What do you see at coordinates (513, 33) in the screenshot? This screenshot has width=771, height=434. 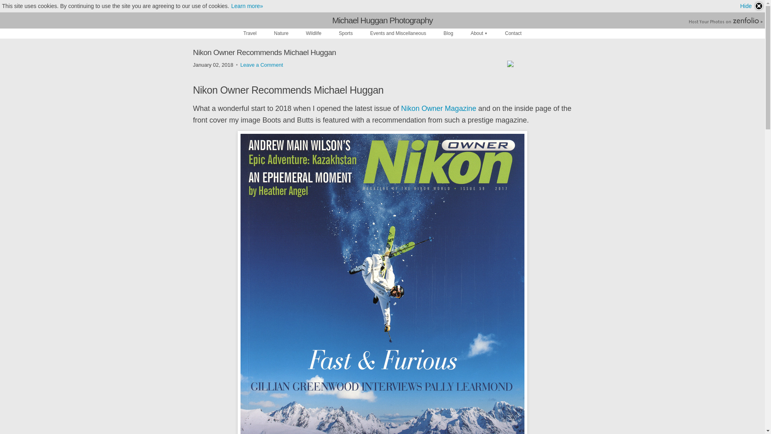 I see `Contact` at bounding box center [513, 33].